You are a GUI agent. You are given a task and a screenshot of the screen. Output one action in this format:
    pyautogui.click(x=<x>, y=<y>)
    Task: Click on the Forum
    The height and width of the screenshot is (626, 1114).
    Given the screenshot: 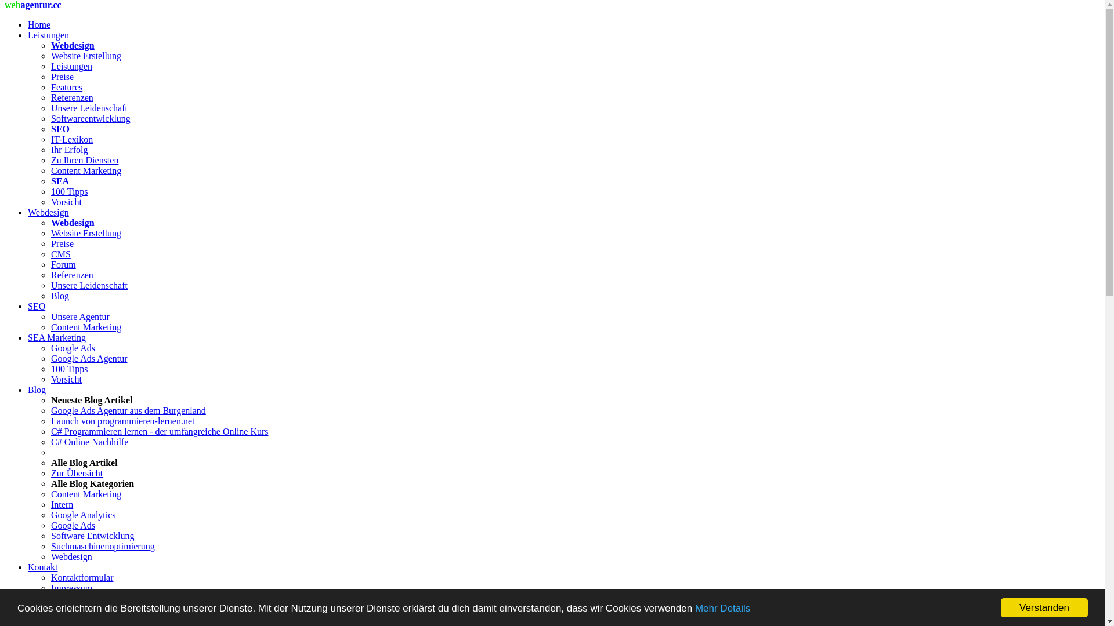 What is the action you would take?
    pyautogui.click(x=64, y=264)
    